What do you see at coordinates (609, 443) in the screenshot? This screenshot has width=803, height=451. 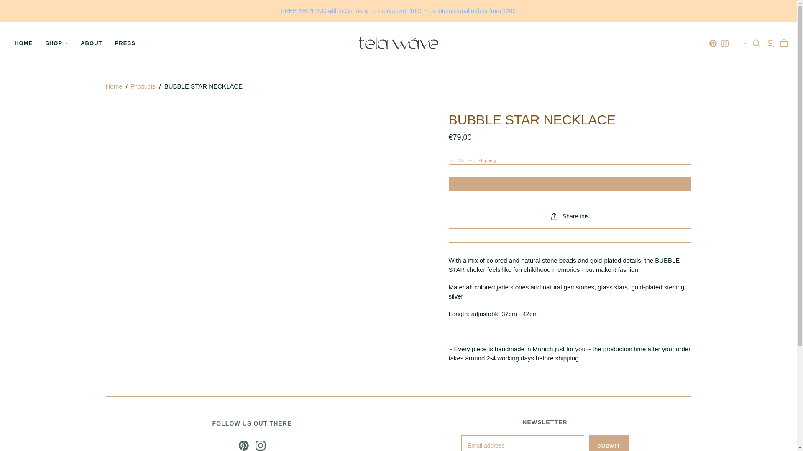 I see `Submit` at bounding box center [609, 443].